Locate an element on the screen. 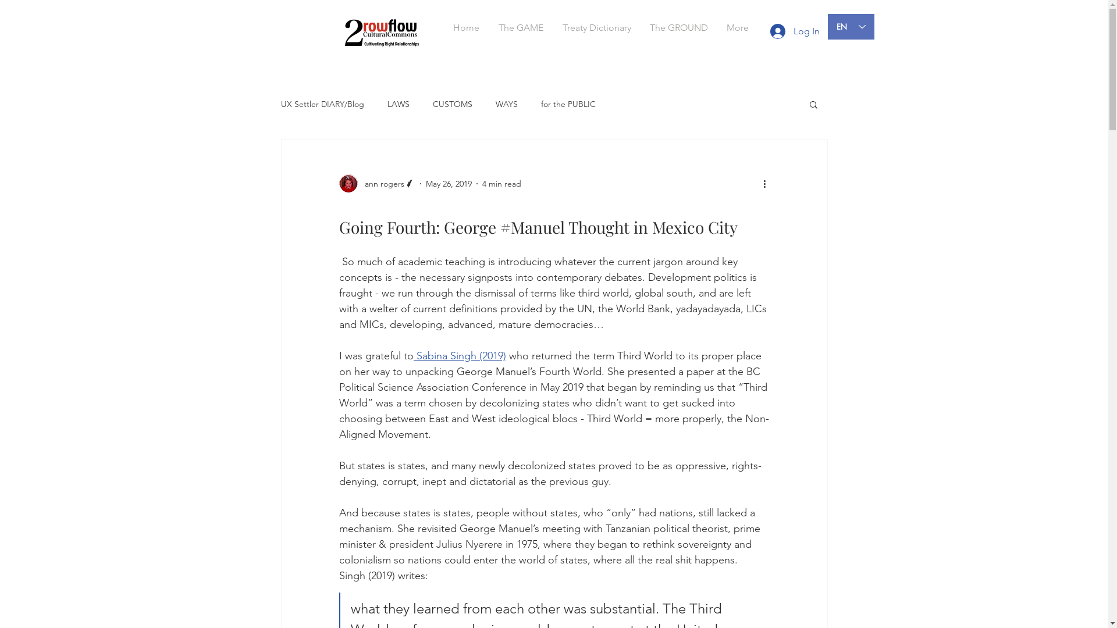 The image size is (1117, 628). for the PUBLIC is located at coordinates (568, 104).